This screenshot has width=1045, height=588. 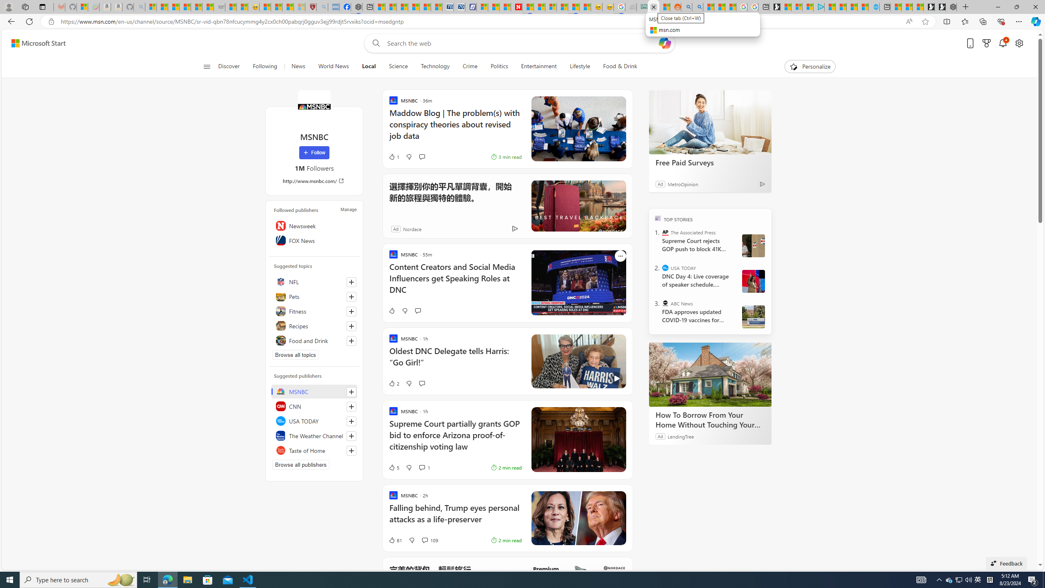 I want to click on Class: hero-image, so click(x=578, y=361).